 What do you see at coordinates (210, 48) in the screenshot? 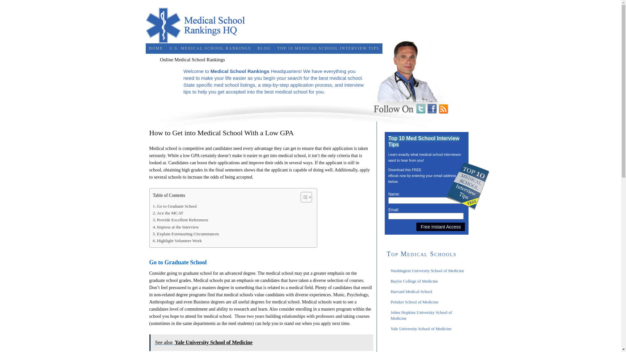
I see `U.S. MEDICAL SCHOOL RANKINGS` at bounding box center [210, 48].